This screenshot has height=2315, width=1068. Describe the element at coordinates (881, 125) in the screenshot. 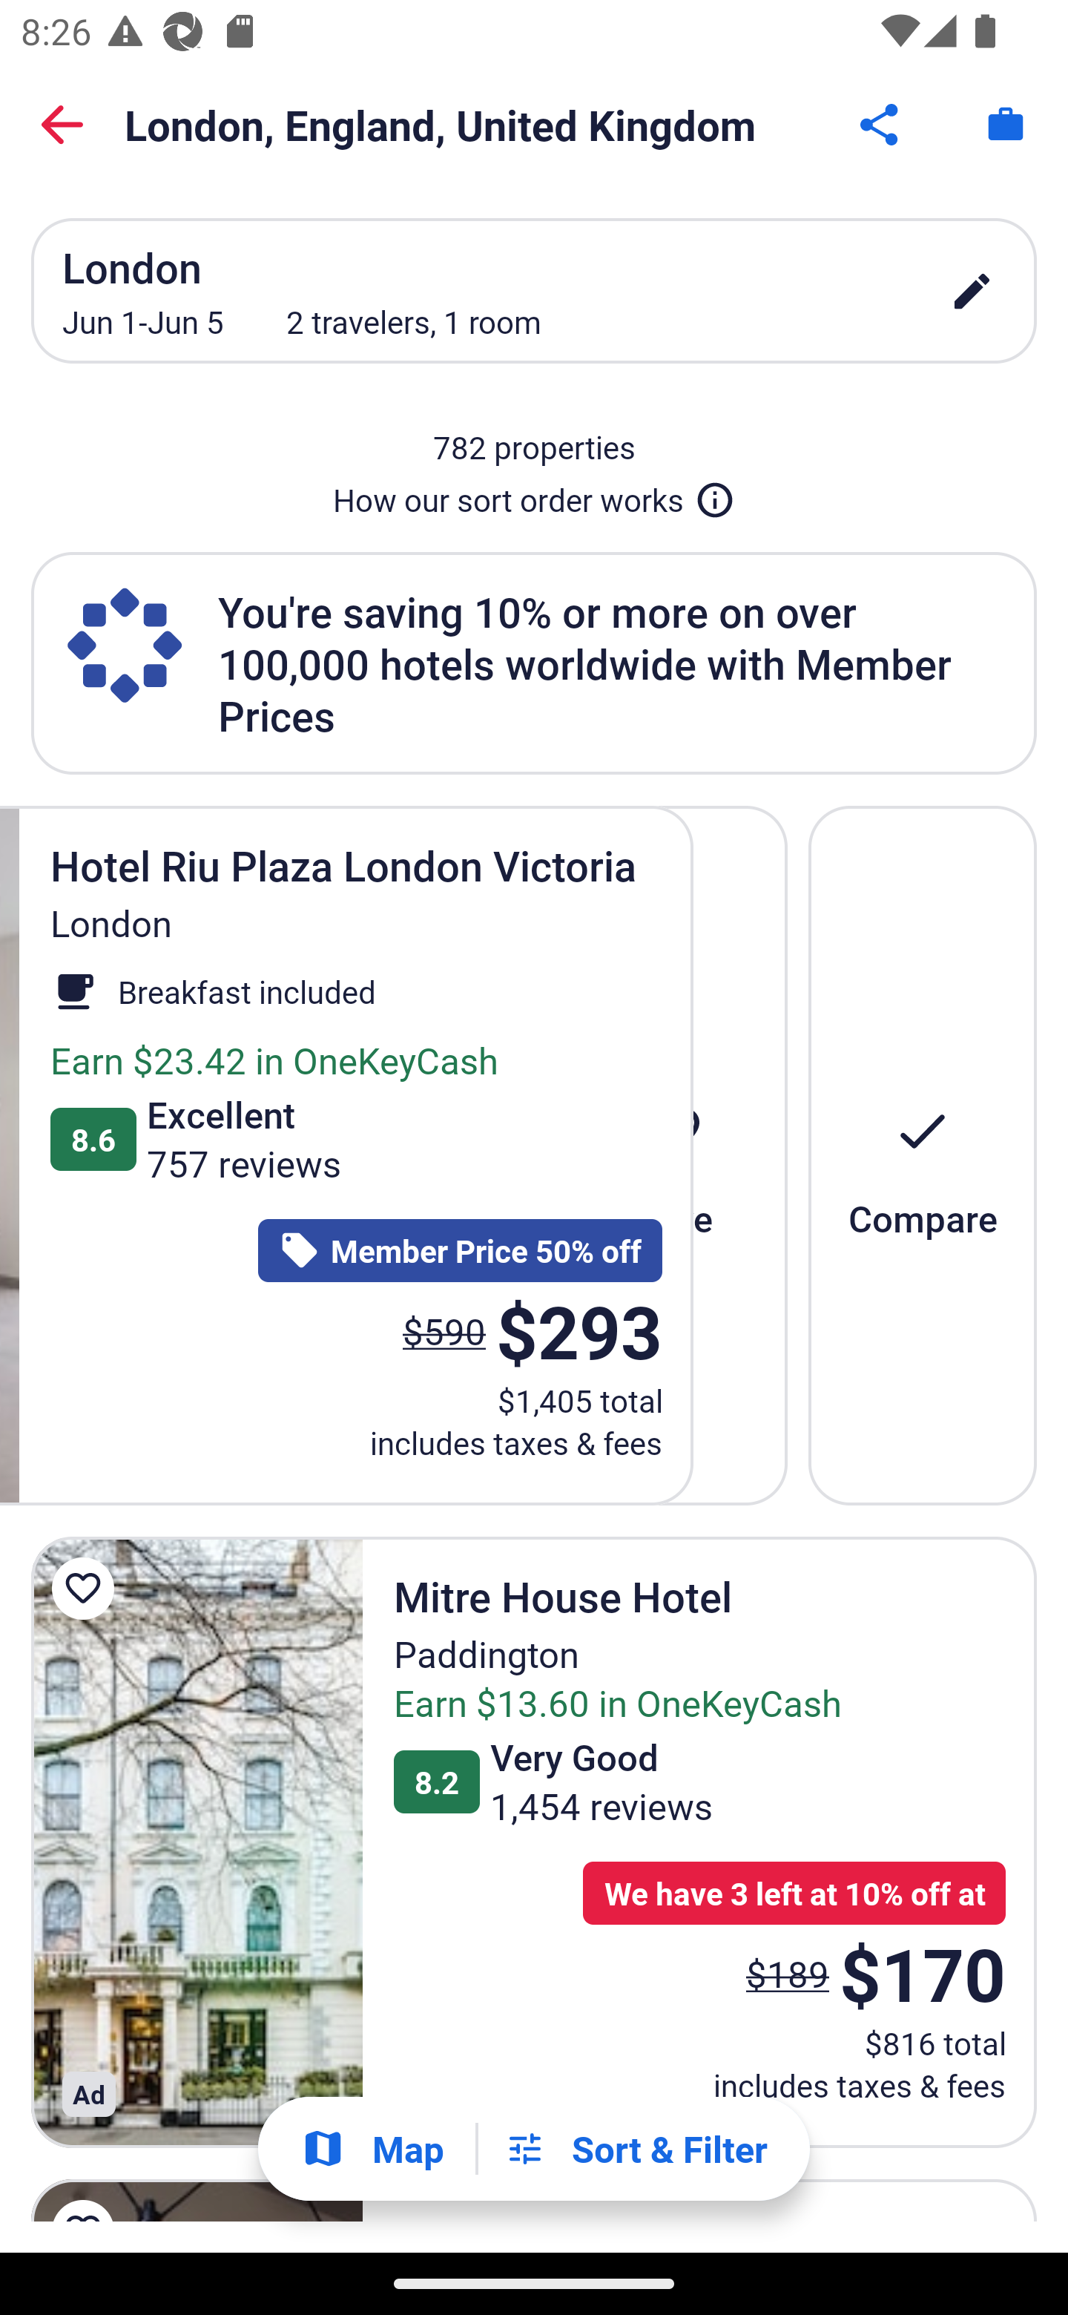

I see `Share Button` at that location.